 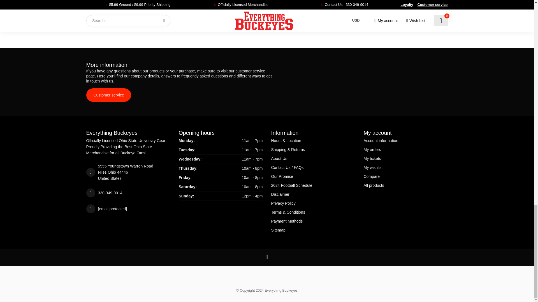 I want to click on 2024 Football Schedule, so click(x=313, y=185).